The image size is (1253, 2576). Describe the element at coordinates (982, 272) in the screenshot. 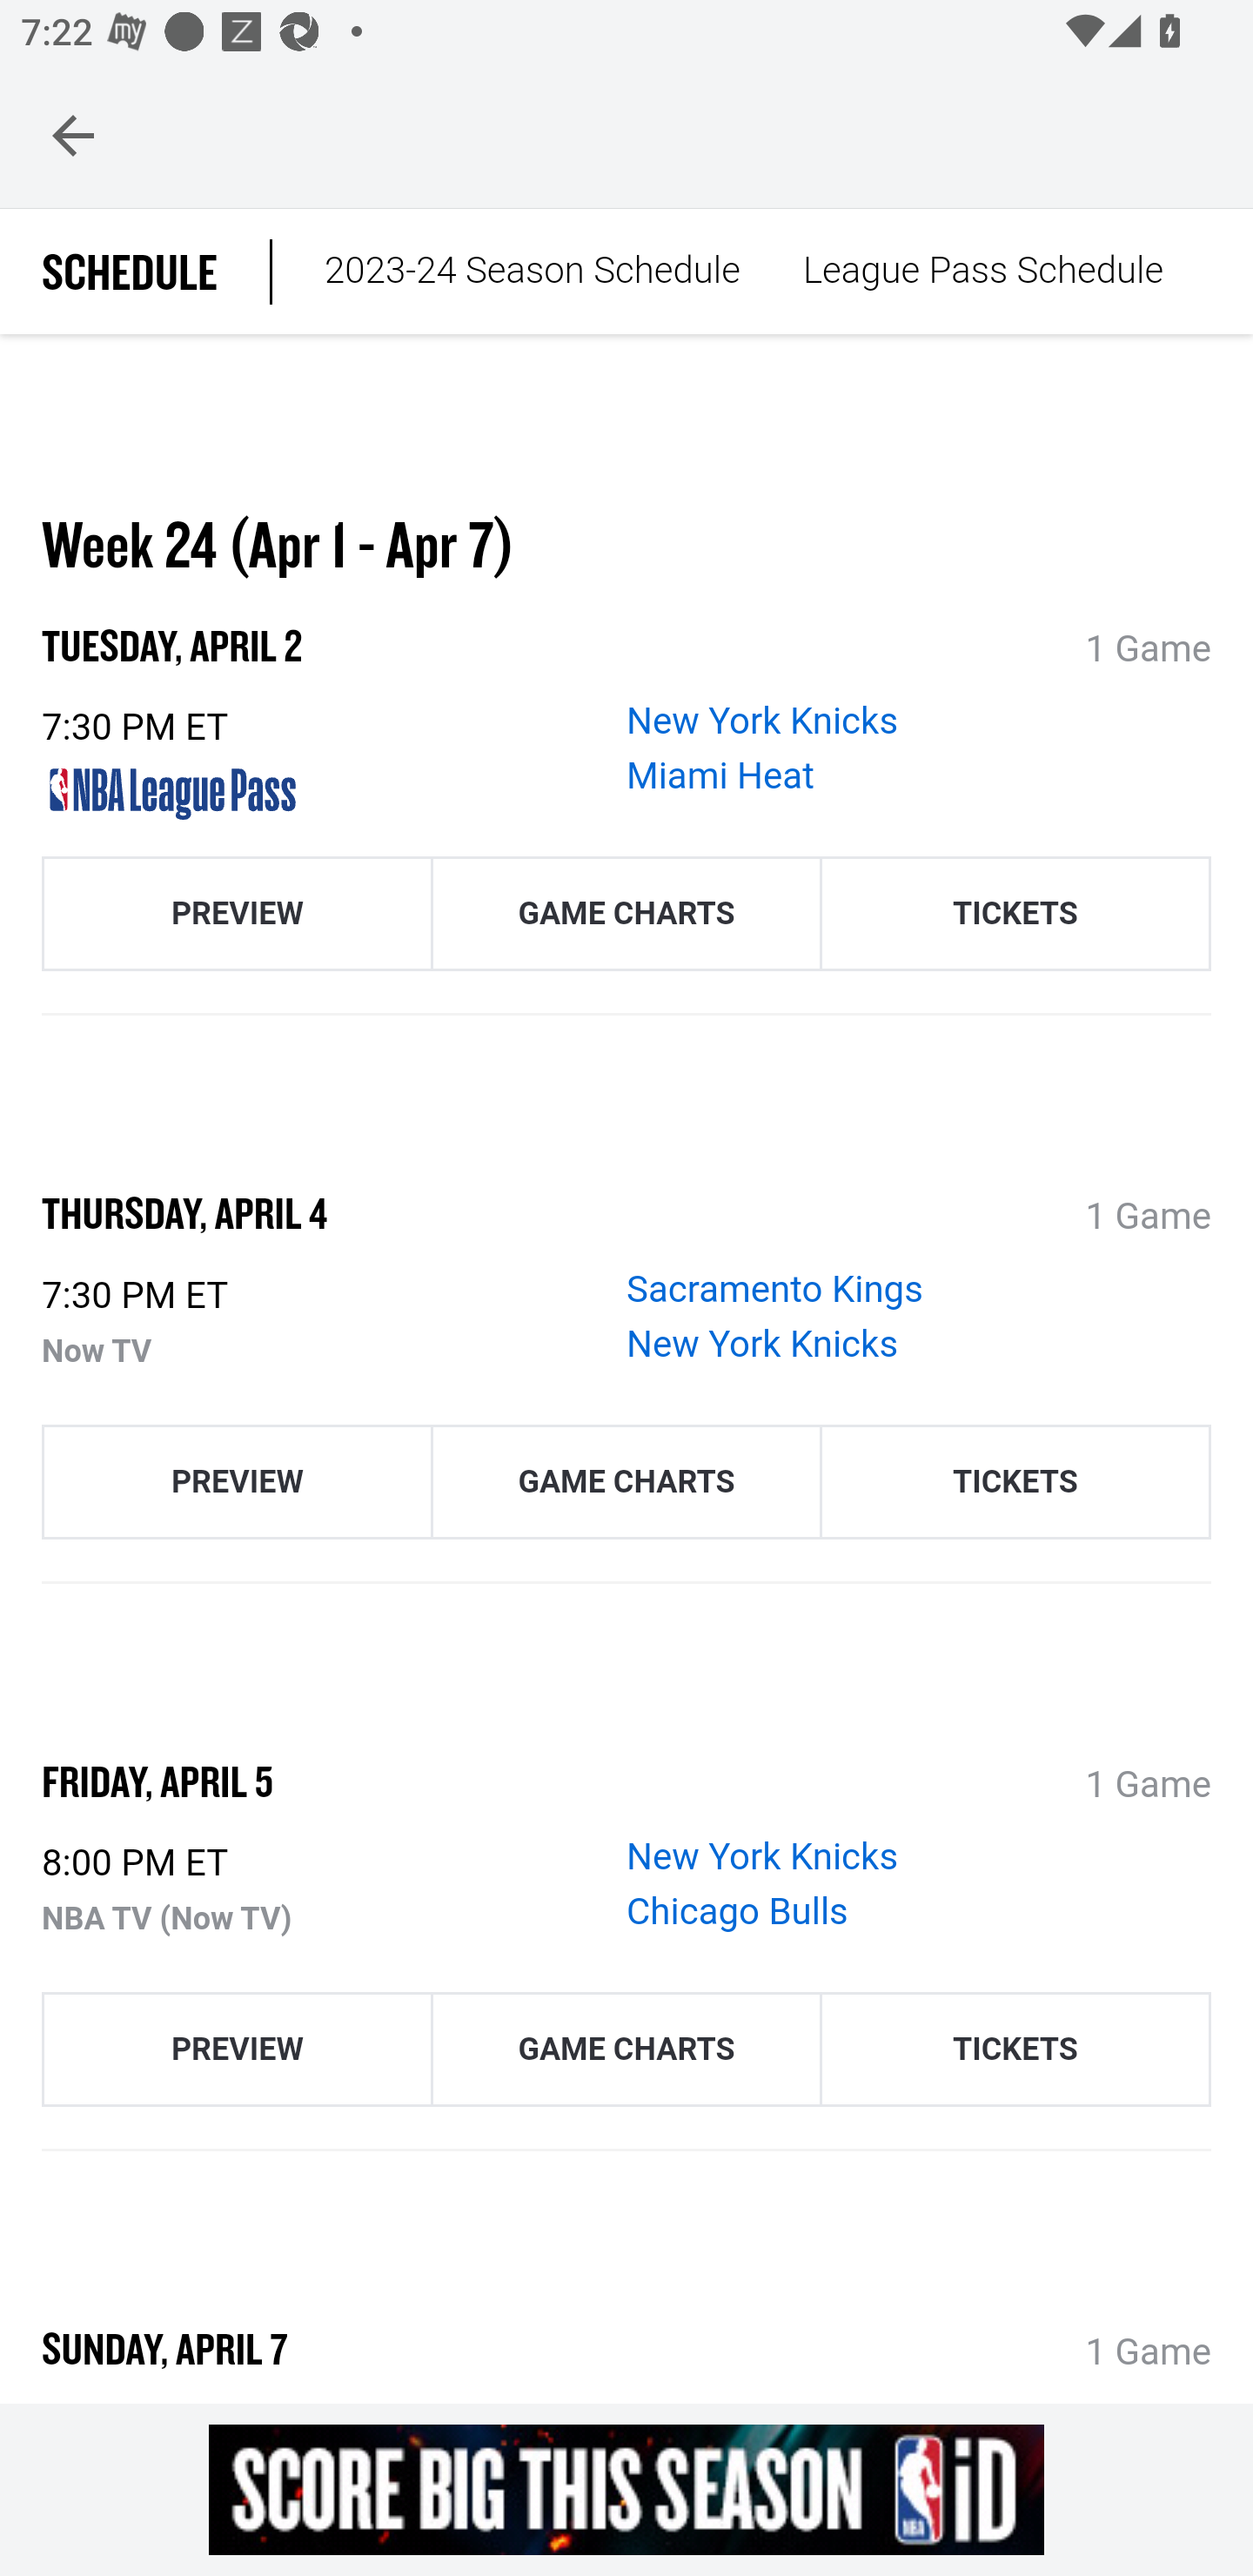

I see `League Pass Schedule` at that location.